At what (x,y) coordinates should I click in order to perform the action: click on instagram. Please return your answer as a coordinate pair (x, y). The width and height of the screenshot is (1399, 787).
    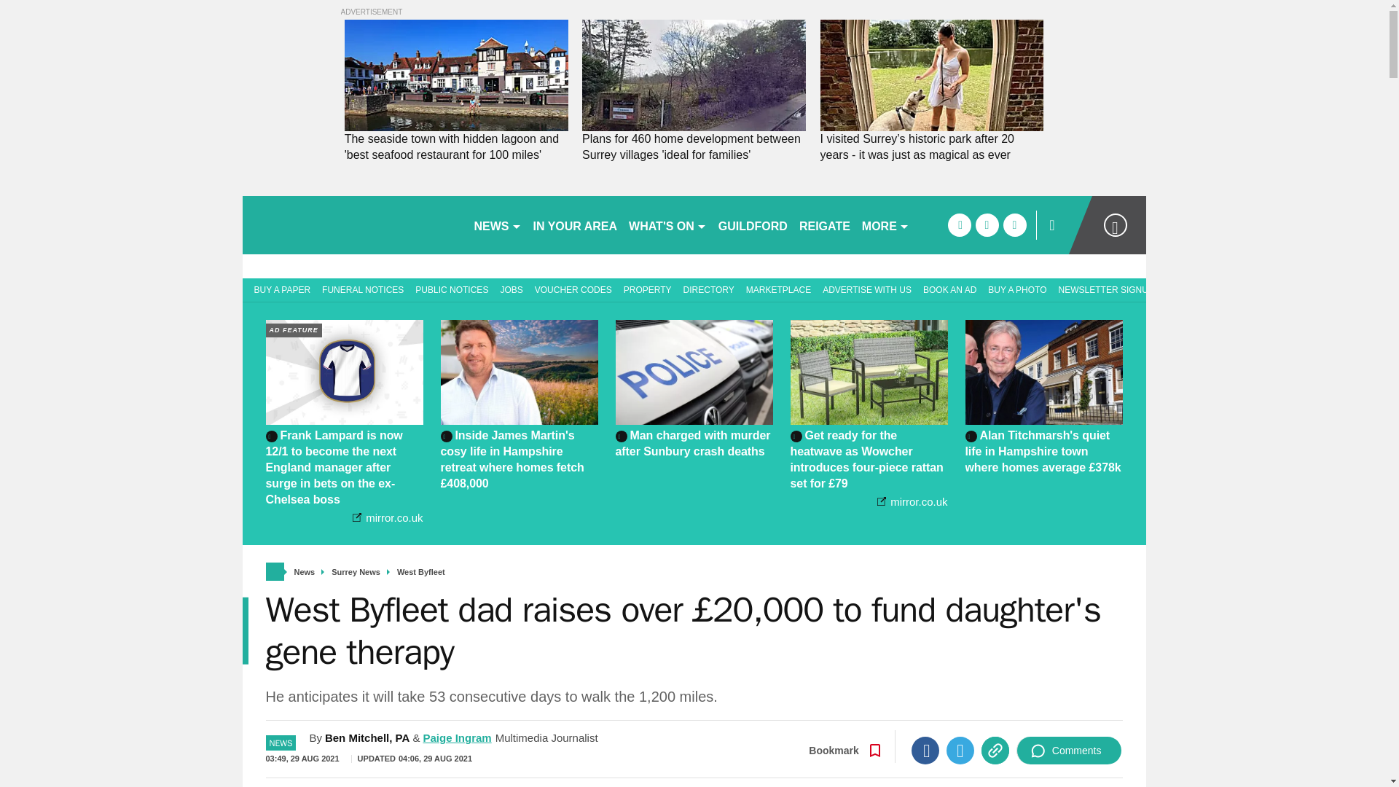
    Looking at the image, I should click on (1014, 224).